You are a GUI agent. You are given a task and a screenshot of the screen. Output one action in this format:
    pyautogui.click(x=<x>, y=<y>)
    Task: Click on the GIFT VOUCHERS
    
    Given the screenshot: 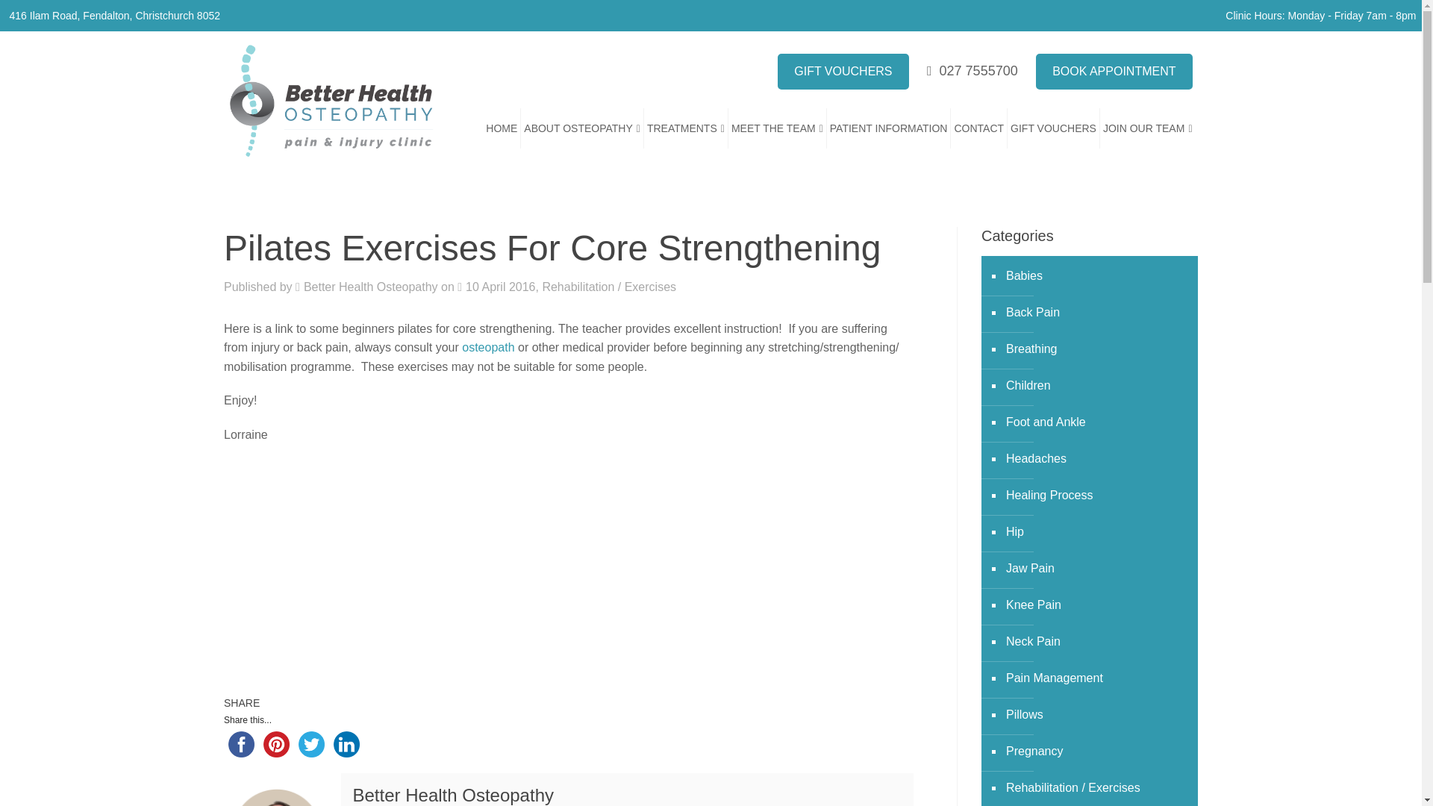 What is the action you would take?
    pyautogui.click(x=843, y=72)
    